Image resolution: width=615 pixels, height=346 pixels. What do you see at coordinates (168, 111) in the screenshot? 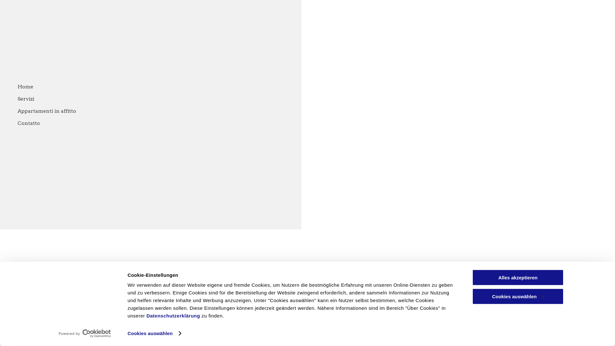
I see `Appartamenti in affitto` at bounding box center [168, 111].